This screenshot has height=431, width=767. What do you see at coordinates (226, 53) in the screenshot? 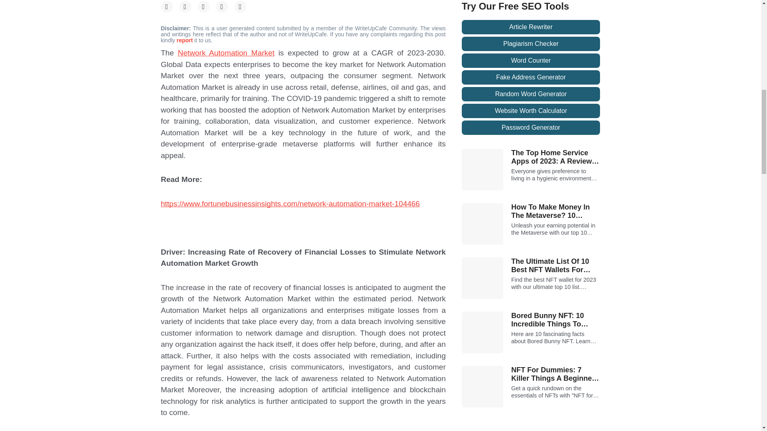
I see `Network Automation Market` at bounding box center [226, 53].